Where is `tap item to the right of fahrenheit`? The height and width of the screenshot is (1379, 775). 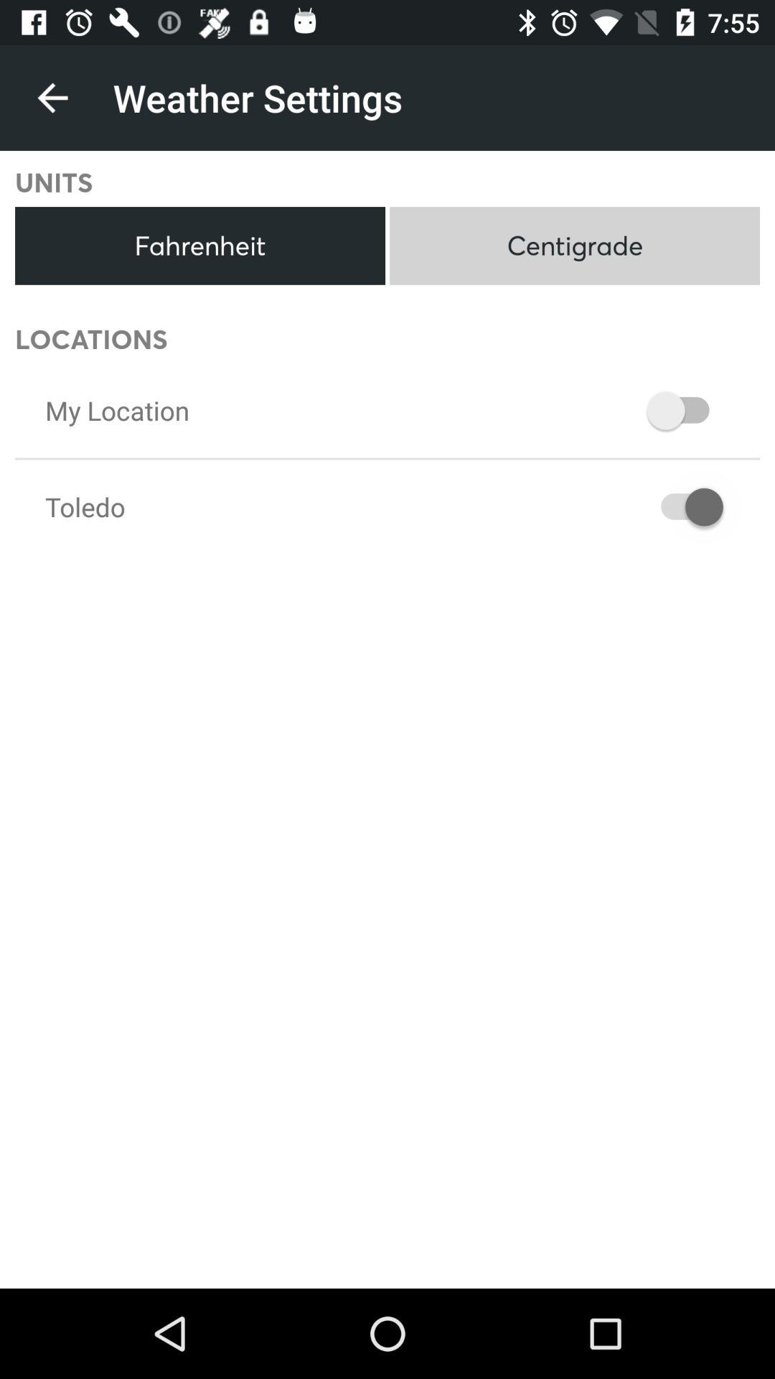 tap item to the right of fahrenheit is located at coordinates (574, 246).